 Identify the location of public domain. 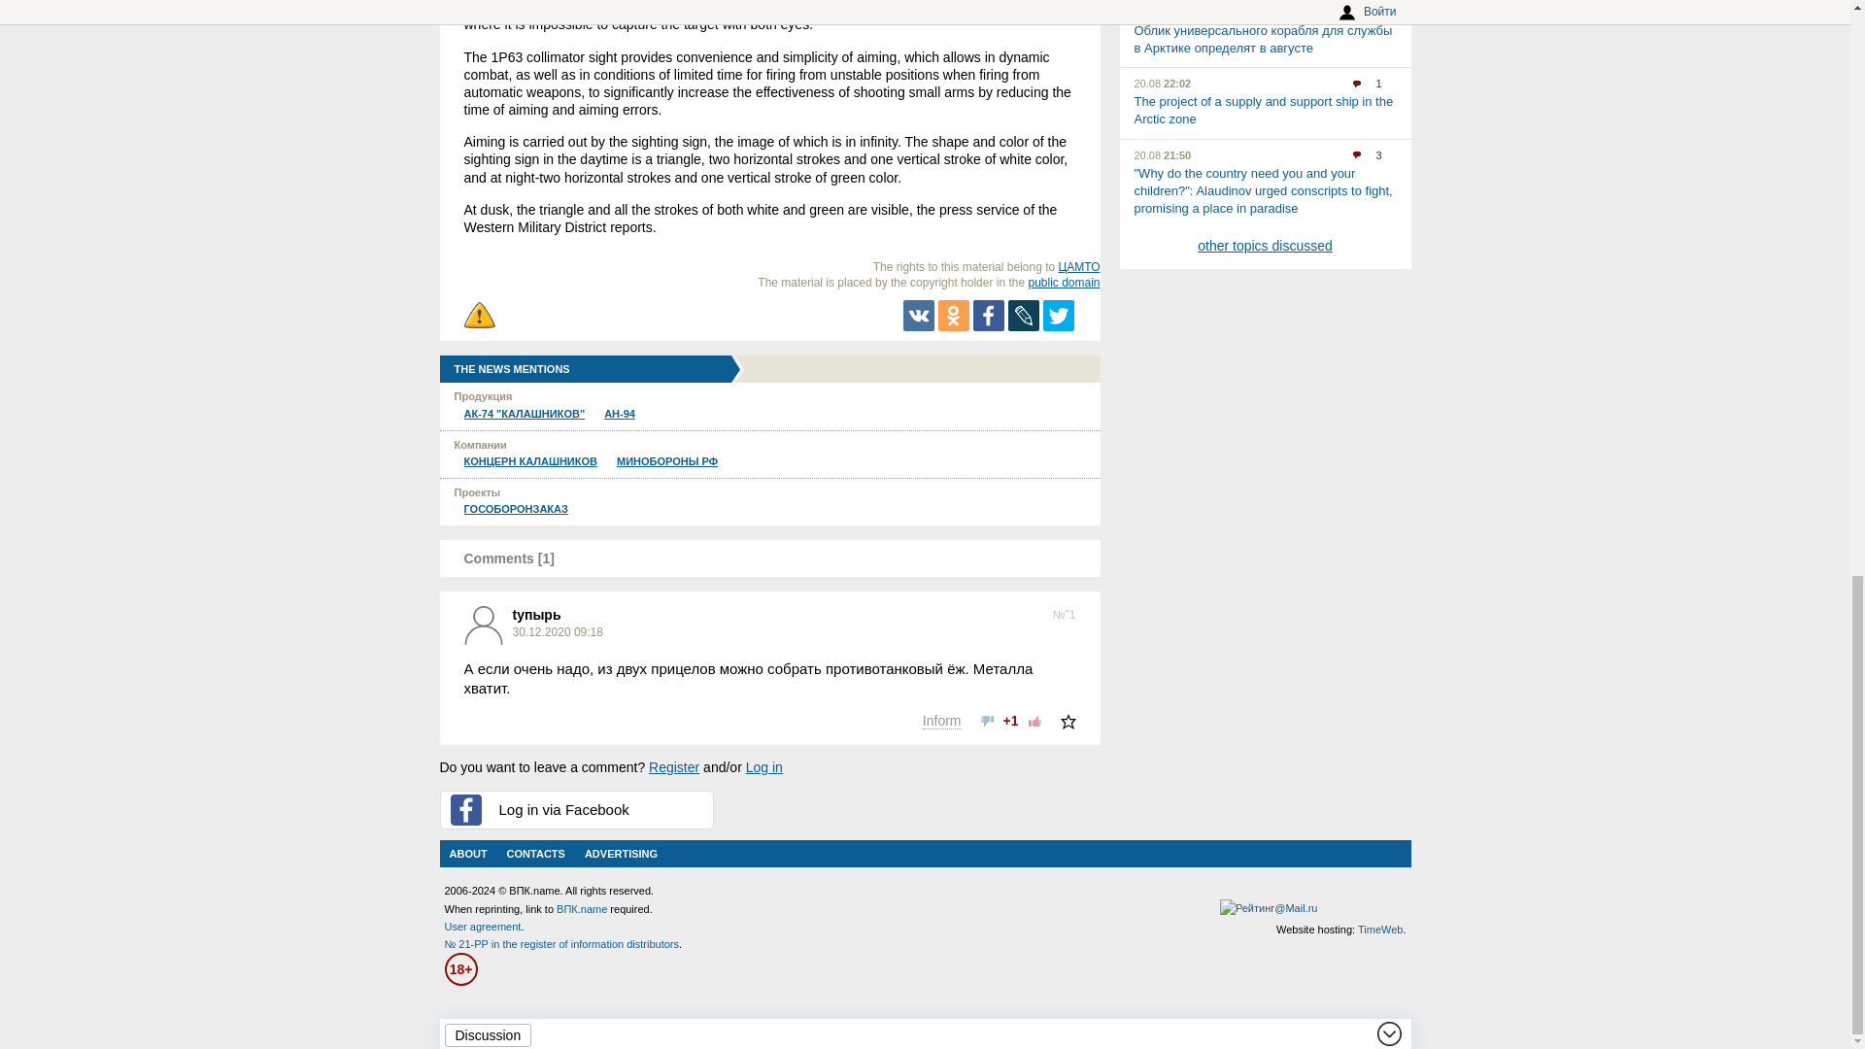
(1063, 283).